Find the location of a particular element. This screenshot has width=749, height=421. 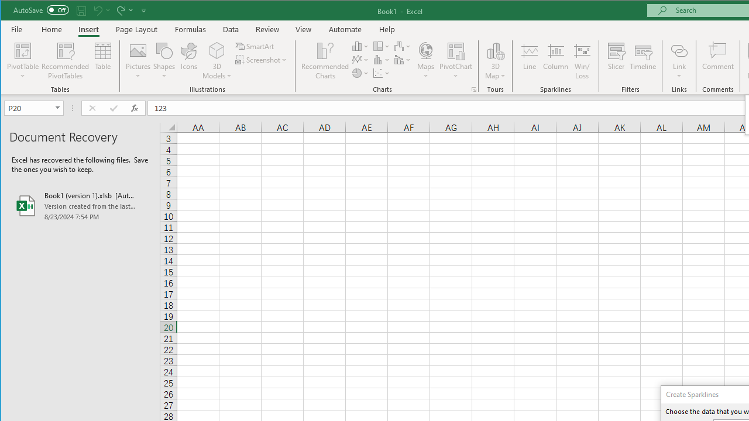

Pictures is located at coordinates (138, 61).